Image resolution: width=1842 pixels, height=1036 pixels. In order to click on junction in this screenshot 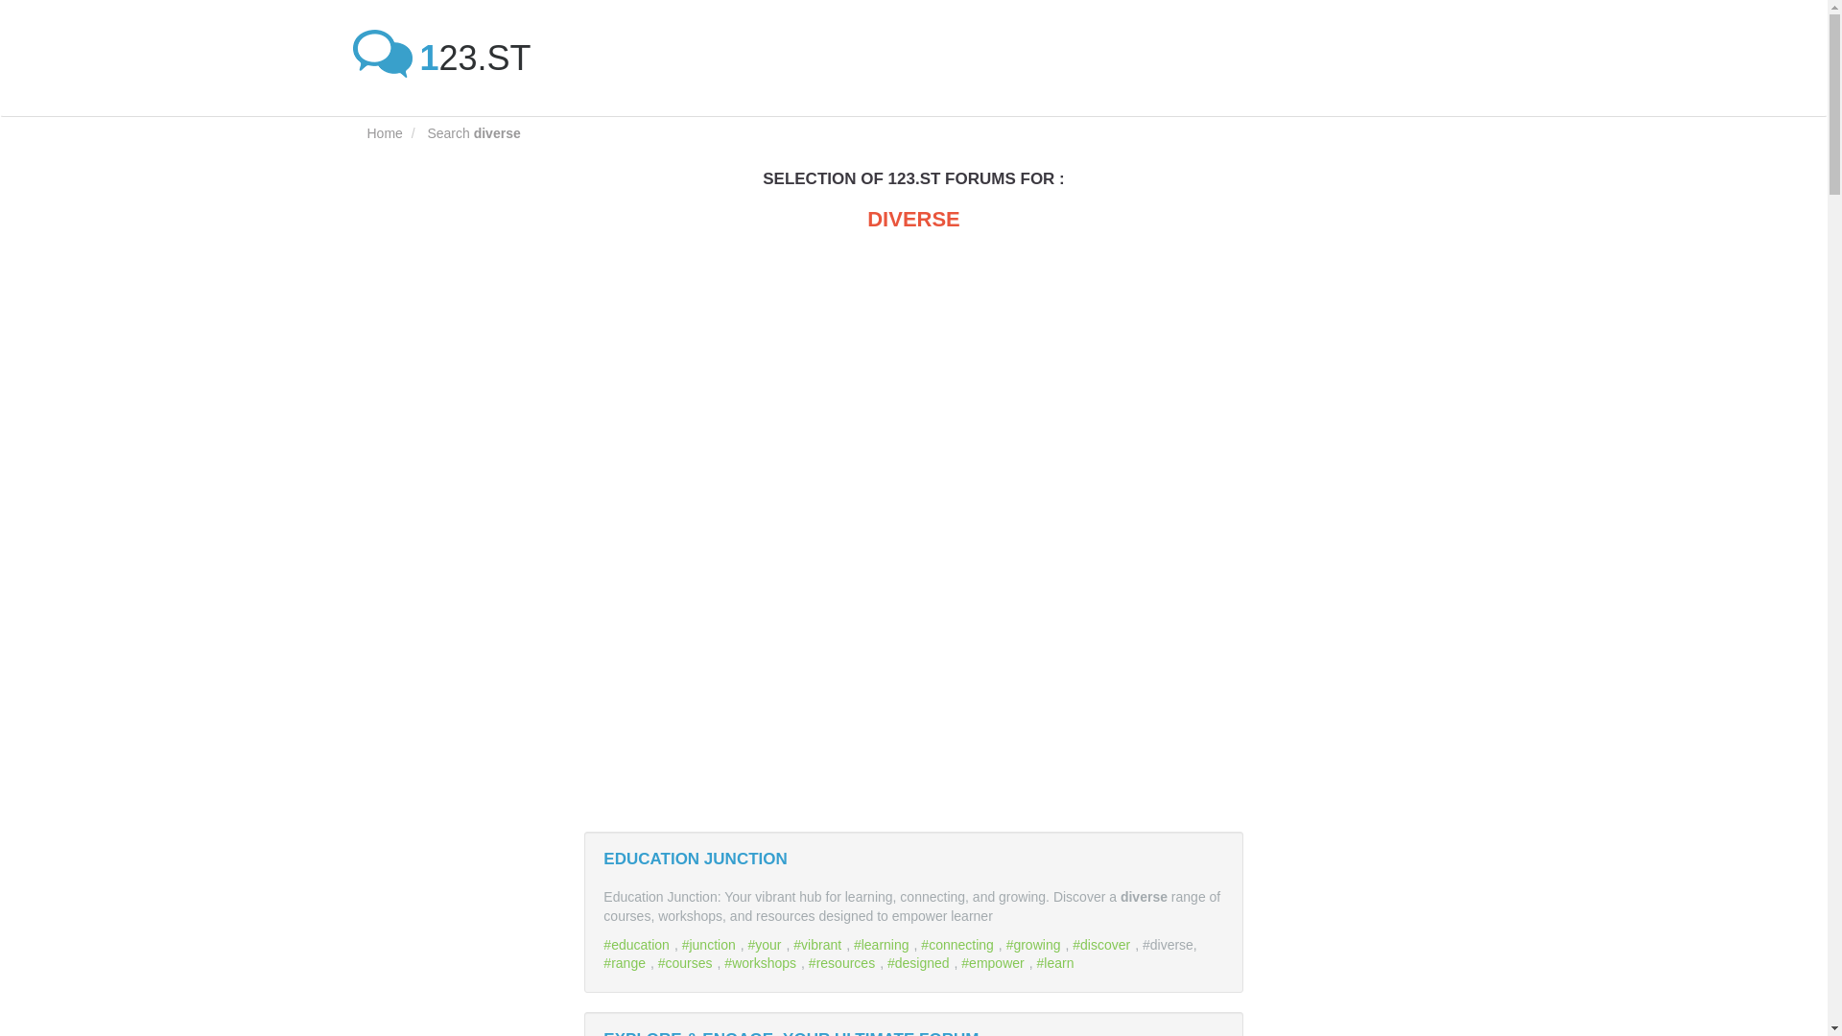, I will do `click(710, 944)`.